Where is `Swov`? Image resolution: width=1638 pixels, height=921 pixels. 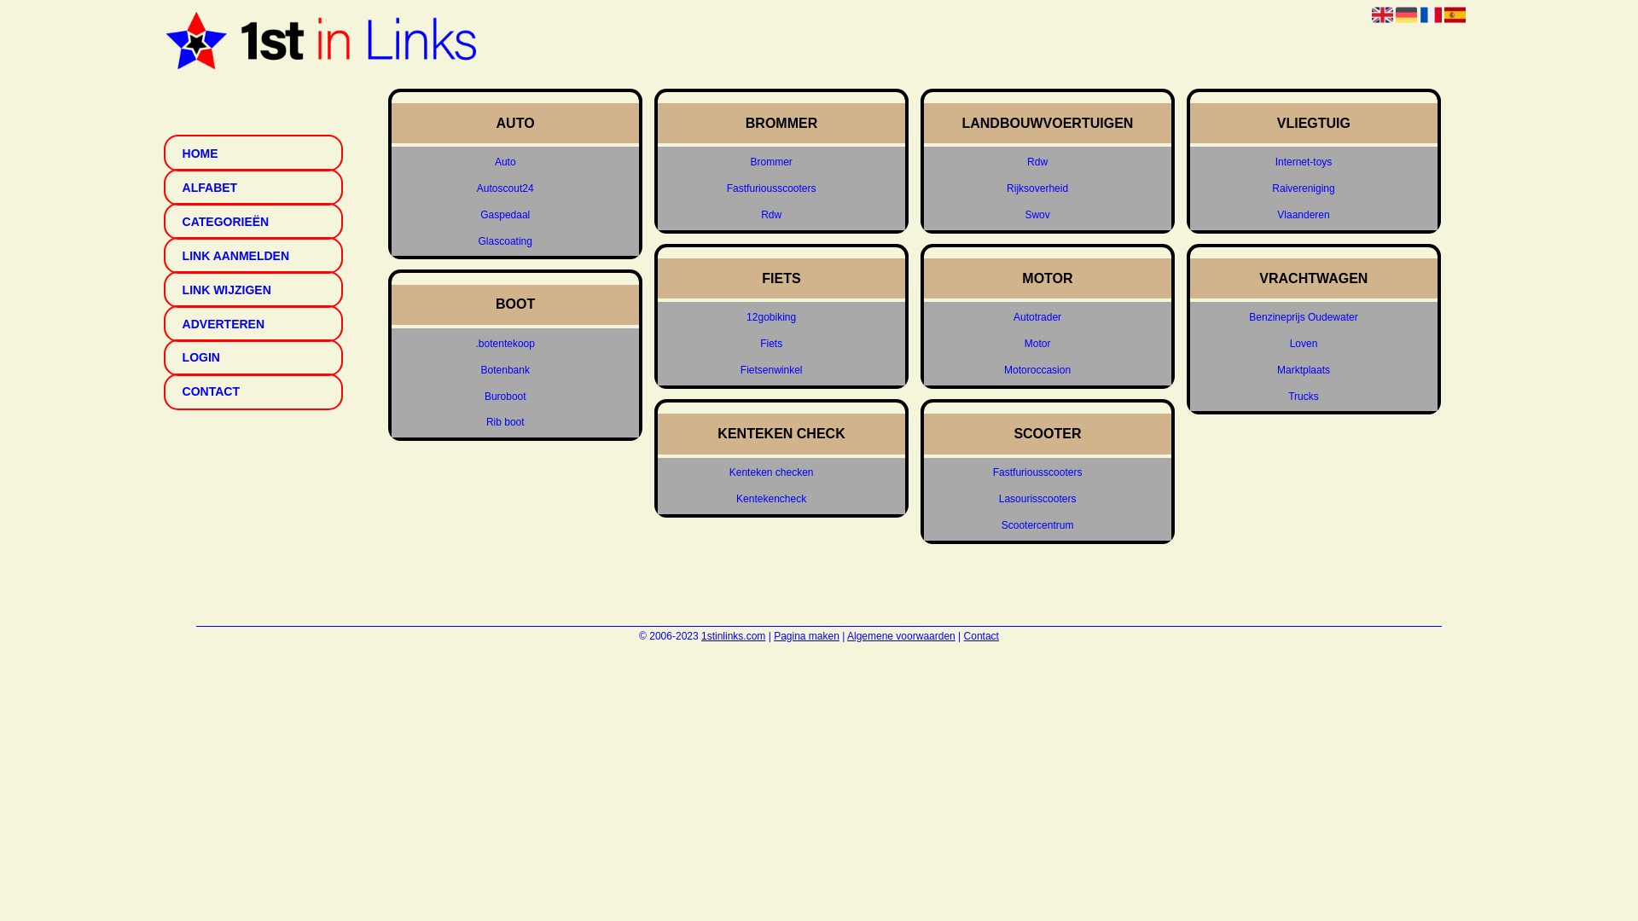 Swov is located at coordinates (1037, 215).